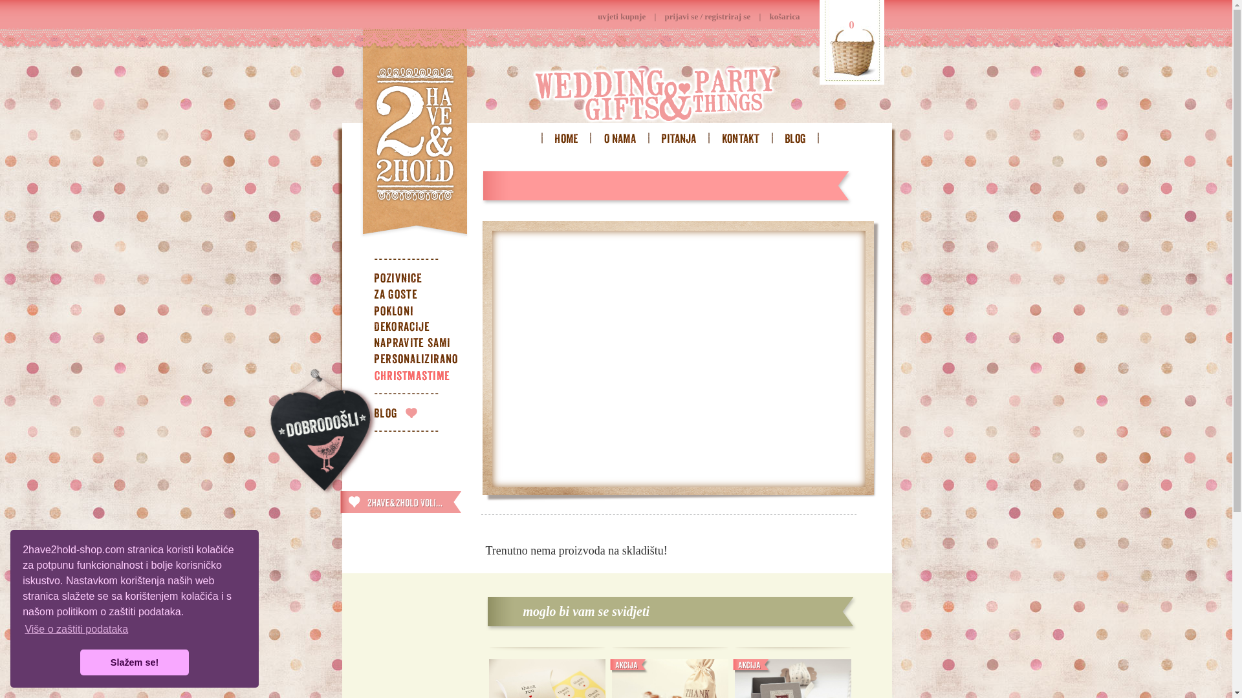 The image size is (1242, 698). Describe the element at coordinates (422, 344) in the screenshot. I see `Naljepnice, privjesci, trake...` at that location.